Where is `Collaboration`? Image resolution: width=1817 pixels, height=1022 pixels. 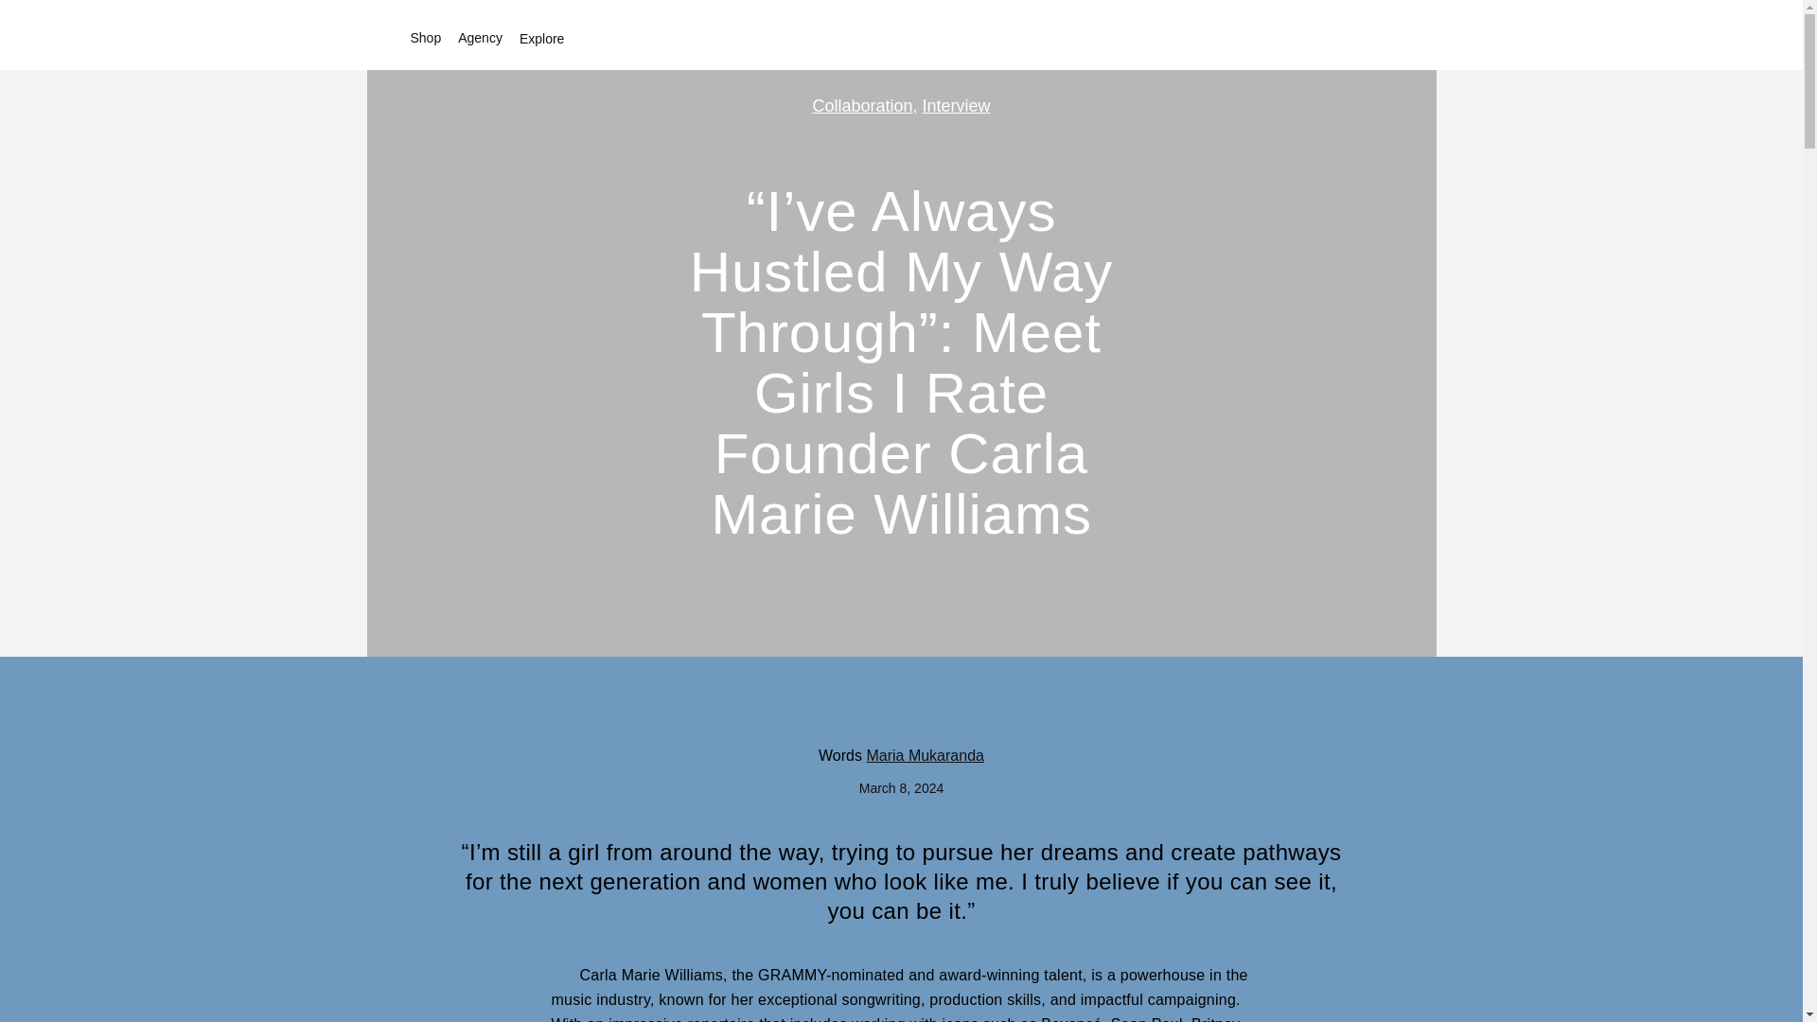
Collaboration is located at coordinates (861, 106).